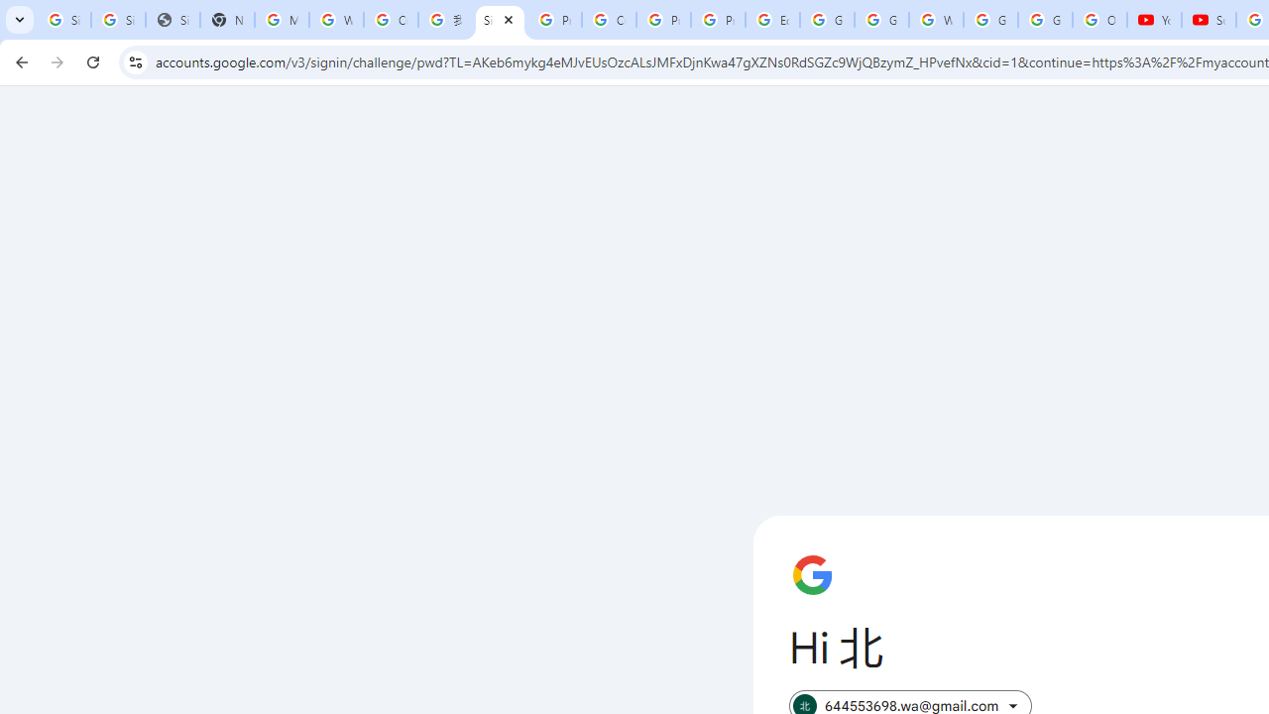 This screenshot has width=1269, height=714. I want to click on Create your Google Account, so click(609, 20).